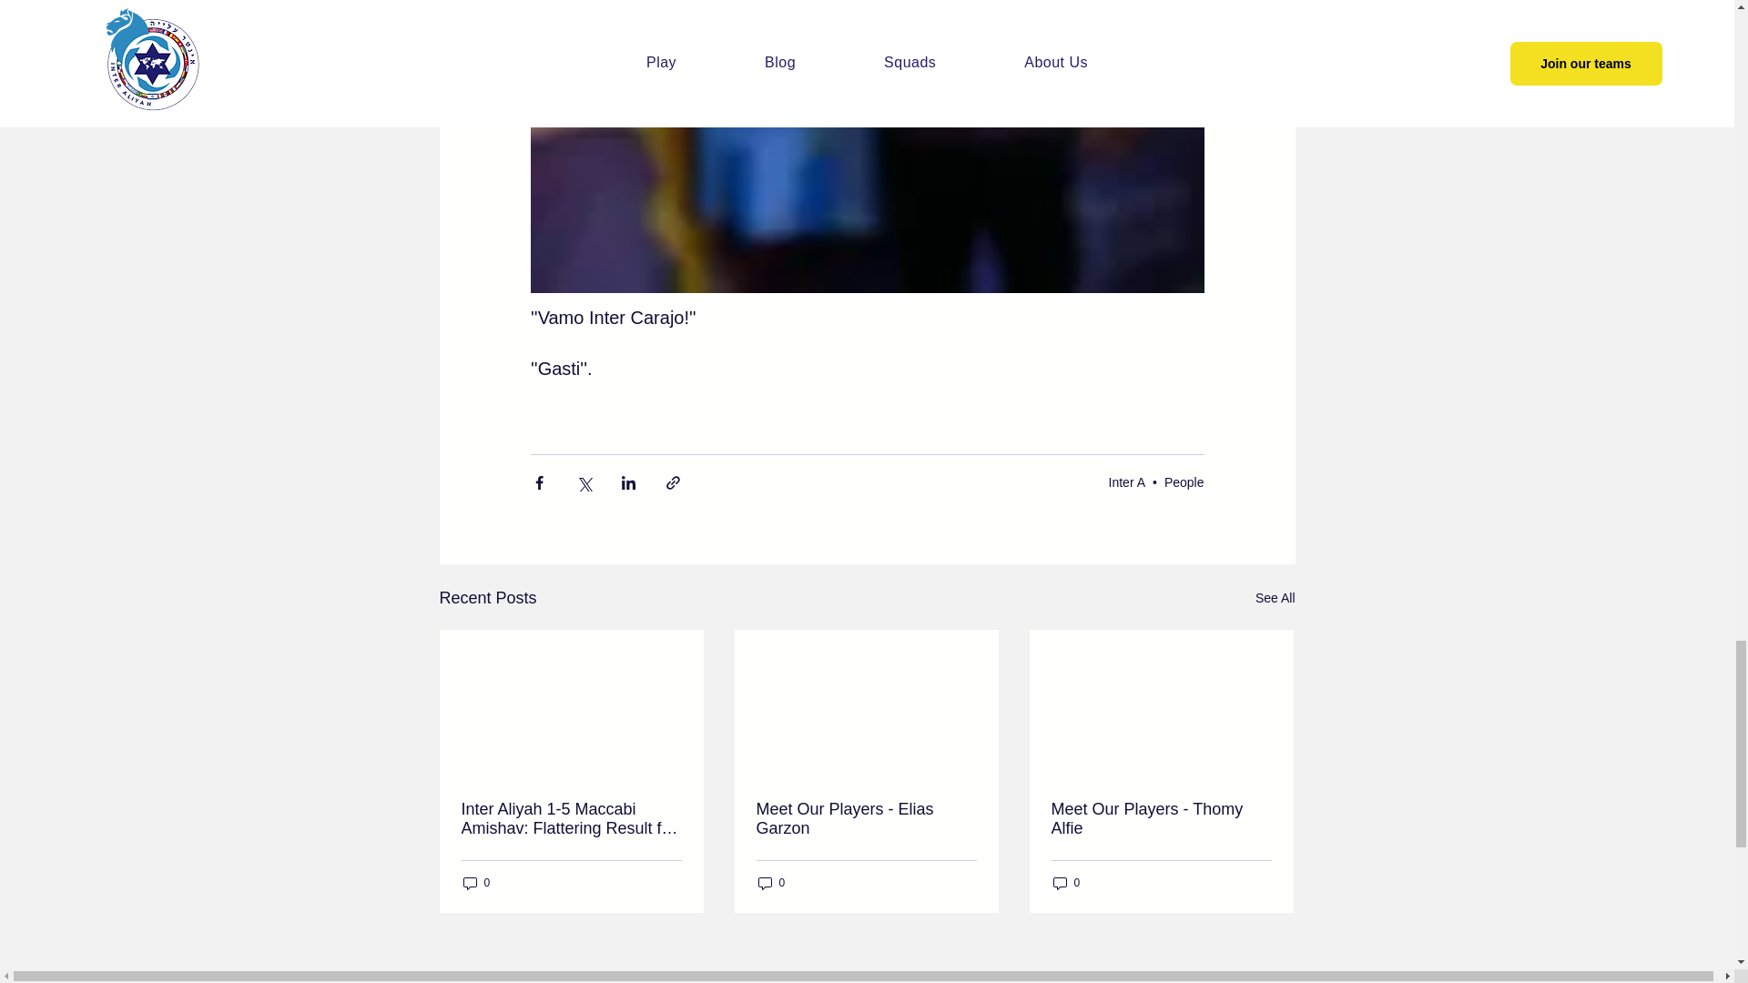  Describe the element at coordinates (865, 819) in the screenshot. I see `Meet Our Players - Elias Garzon` at that location.